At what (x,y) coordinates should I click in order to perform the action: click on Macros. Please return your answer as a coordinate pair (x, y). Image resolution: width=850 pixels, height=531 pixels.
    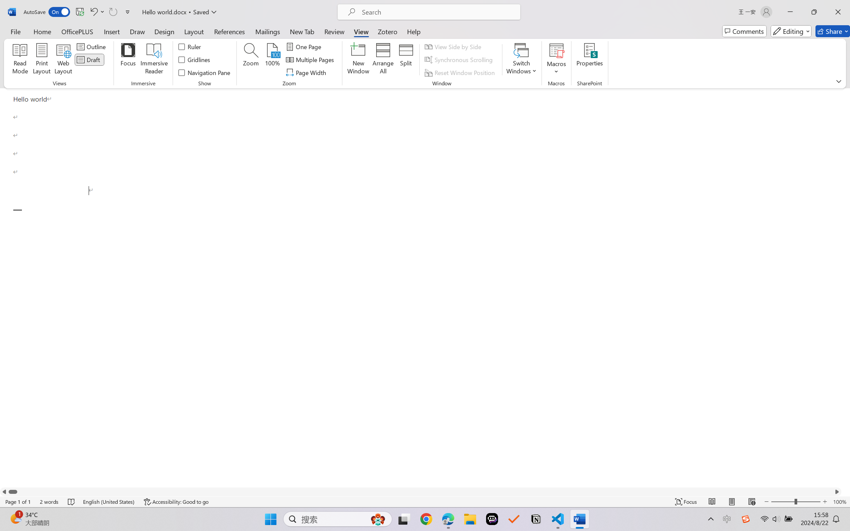
    Looking at the image, I should click on (556, 60).